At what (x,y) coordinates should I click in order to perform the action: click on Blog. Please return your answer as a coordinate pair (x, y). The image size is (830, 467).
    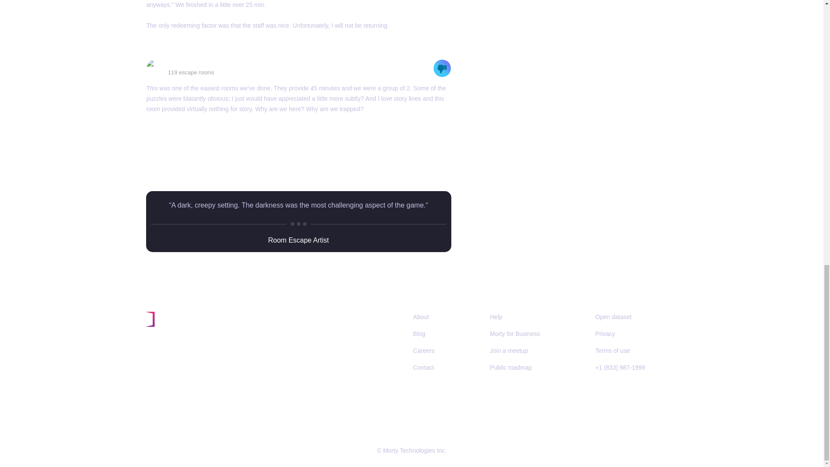
    Looking at the image, I should click on (422, 333).